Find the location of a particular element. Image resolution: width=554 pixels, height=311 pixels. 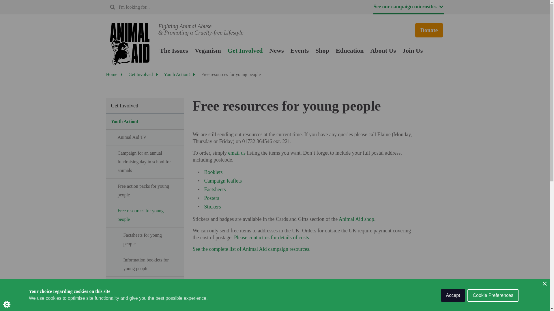

Cookie Preferences is located at coordinates (493, 306).